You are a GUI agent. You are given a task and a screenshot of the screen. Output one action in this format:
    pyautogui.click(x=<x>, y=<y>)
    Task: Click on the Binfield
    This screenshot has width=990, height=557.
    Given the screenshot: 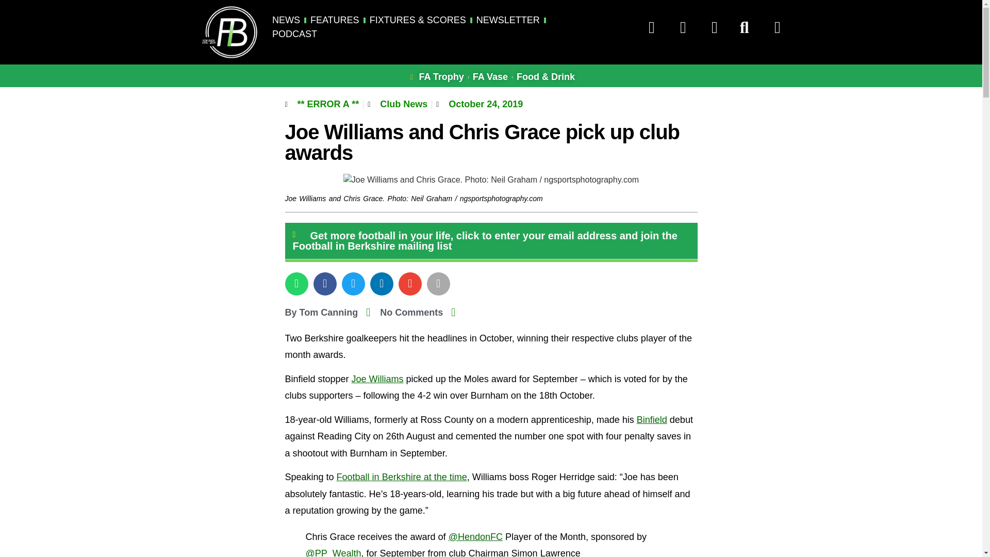 What is the action you would take?
    pyautogui.click(x=652, y=420)
    